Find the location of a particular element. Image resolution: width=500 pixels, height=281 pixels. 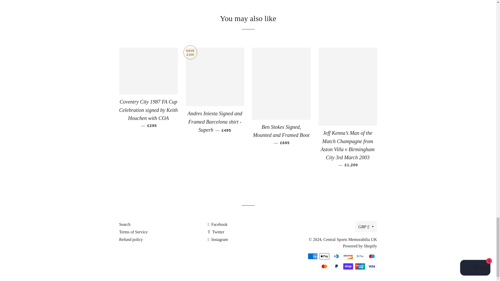

Central Sports Memorabilia UK on Instagram is located at coordinates (218, 239).